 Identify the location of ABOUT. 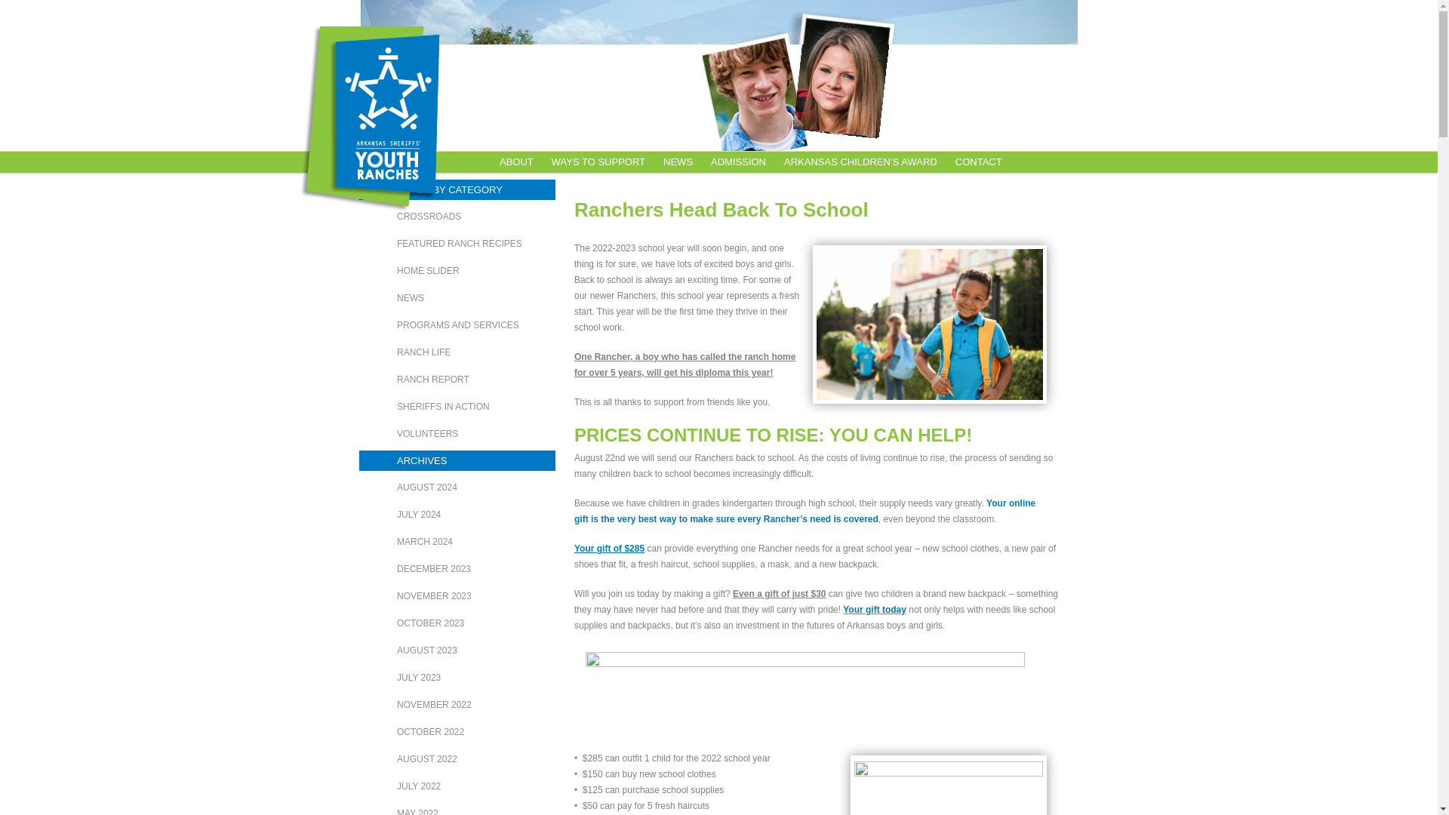
(516, 161).